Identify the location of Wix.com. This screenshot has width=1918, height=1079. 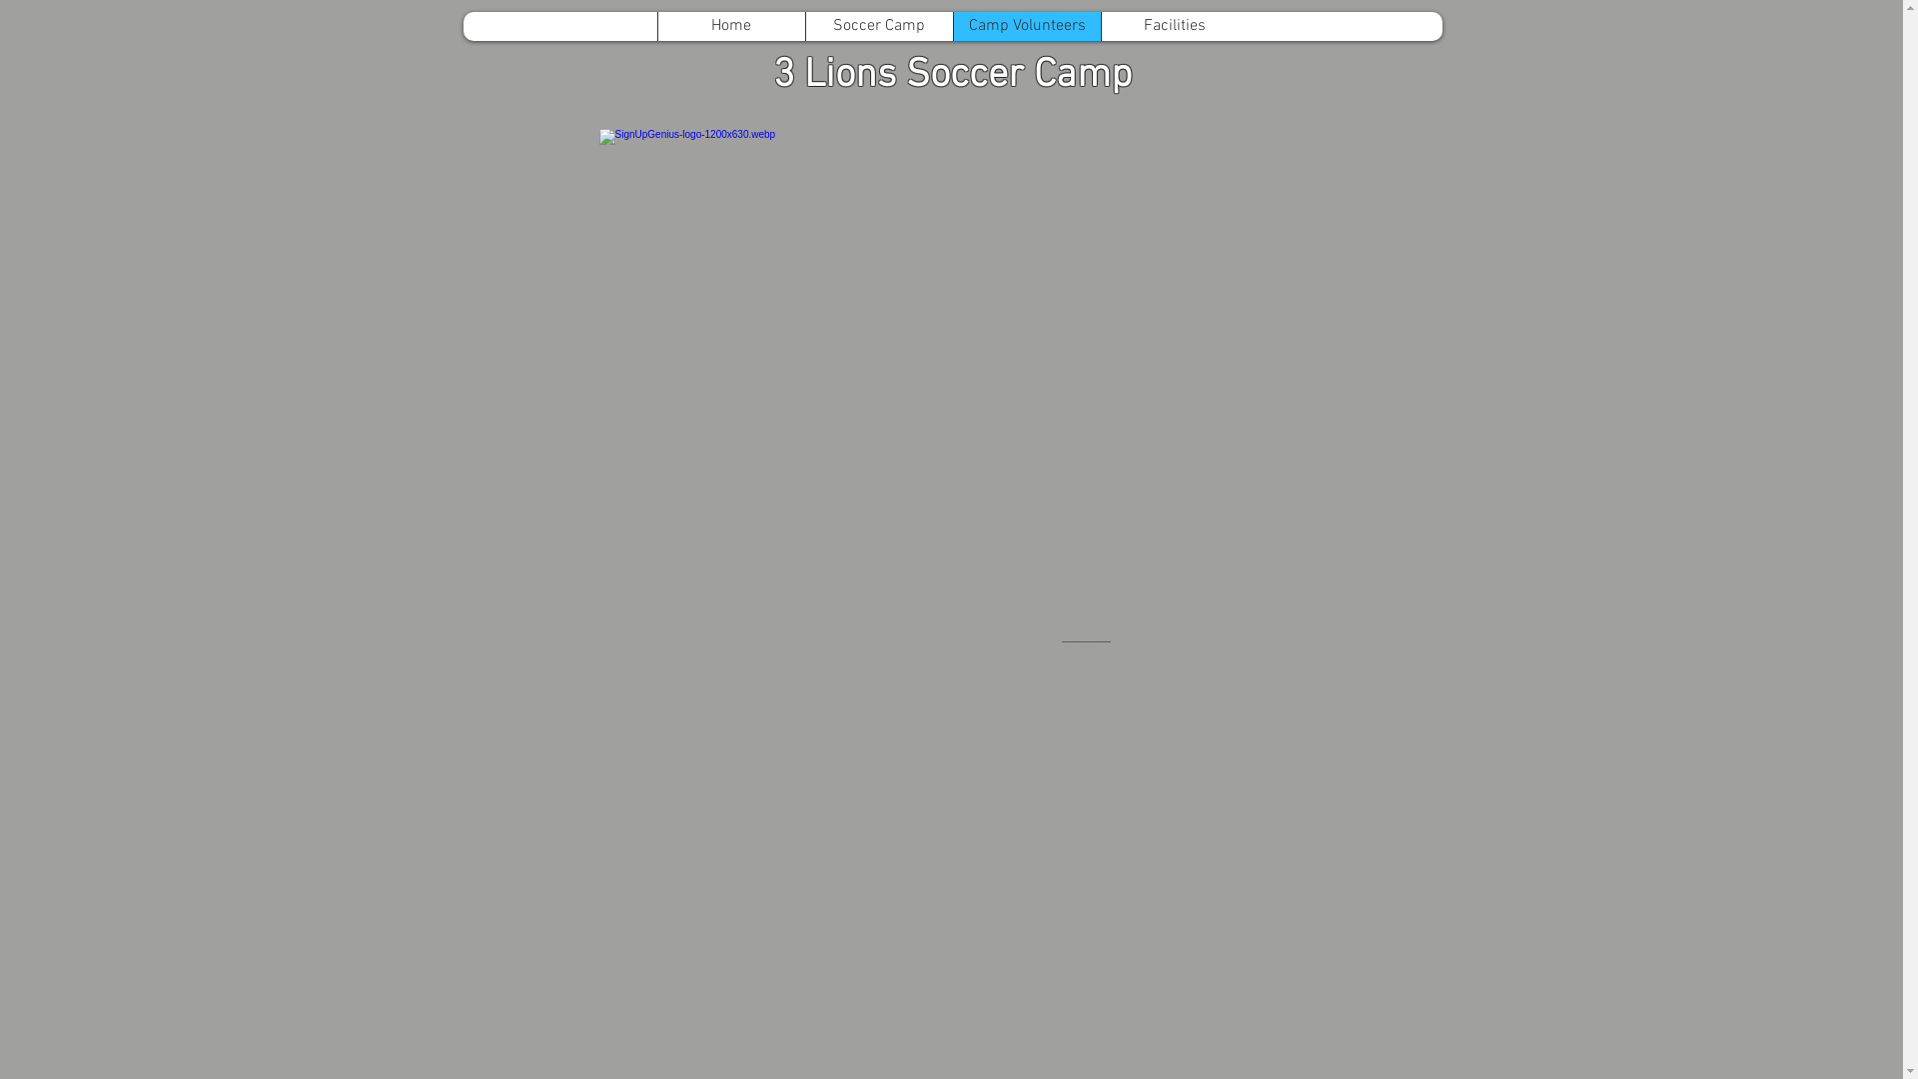
(1087, 637).